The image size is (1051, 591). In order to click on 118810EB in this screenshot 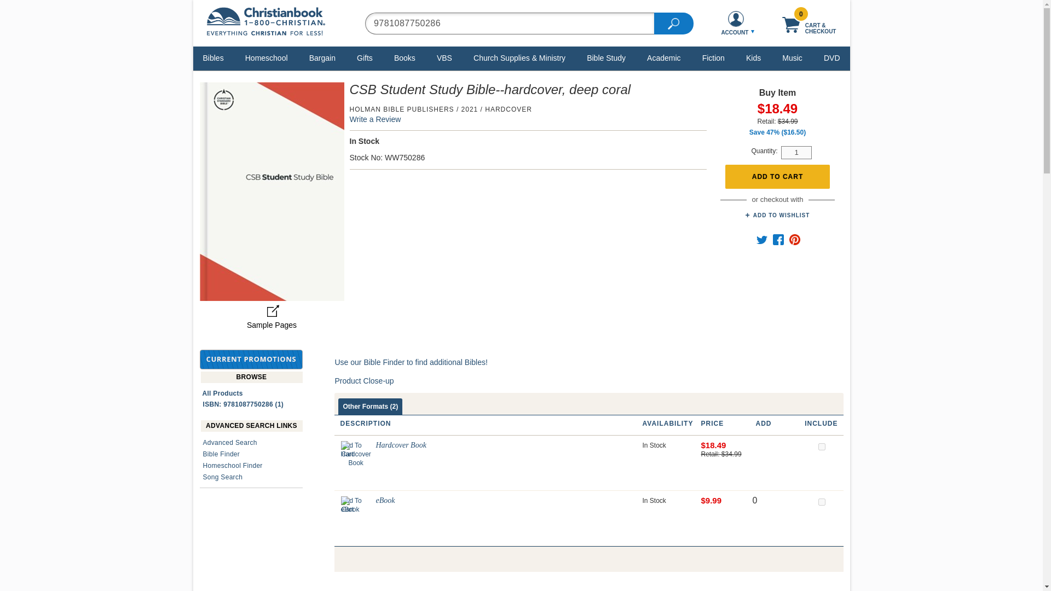, I will do `click(821, 502)`.